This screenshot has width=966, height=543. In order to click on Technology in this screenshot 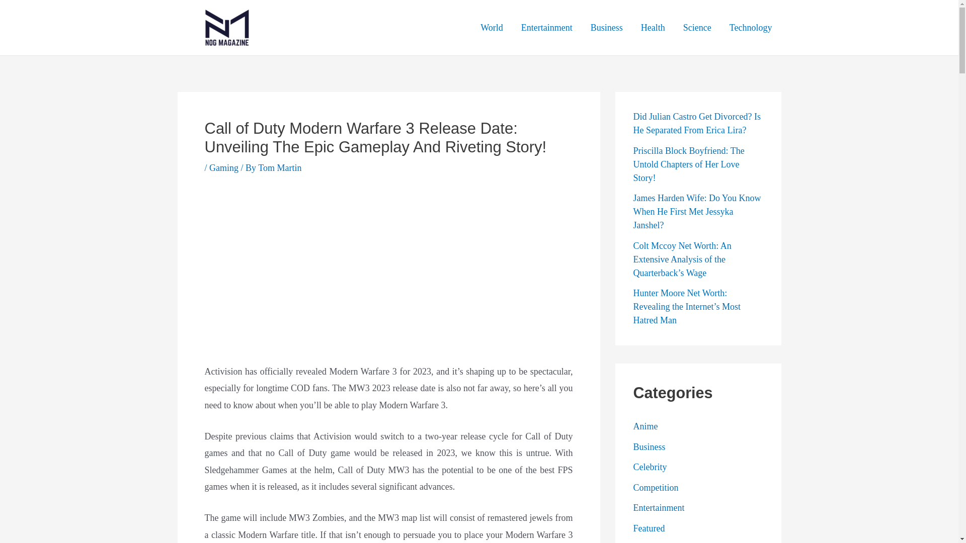, I will do `click(751, 28)`.